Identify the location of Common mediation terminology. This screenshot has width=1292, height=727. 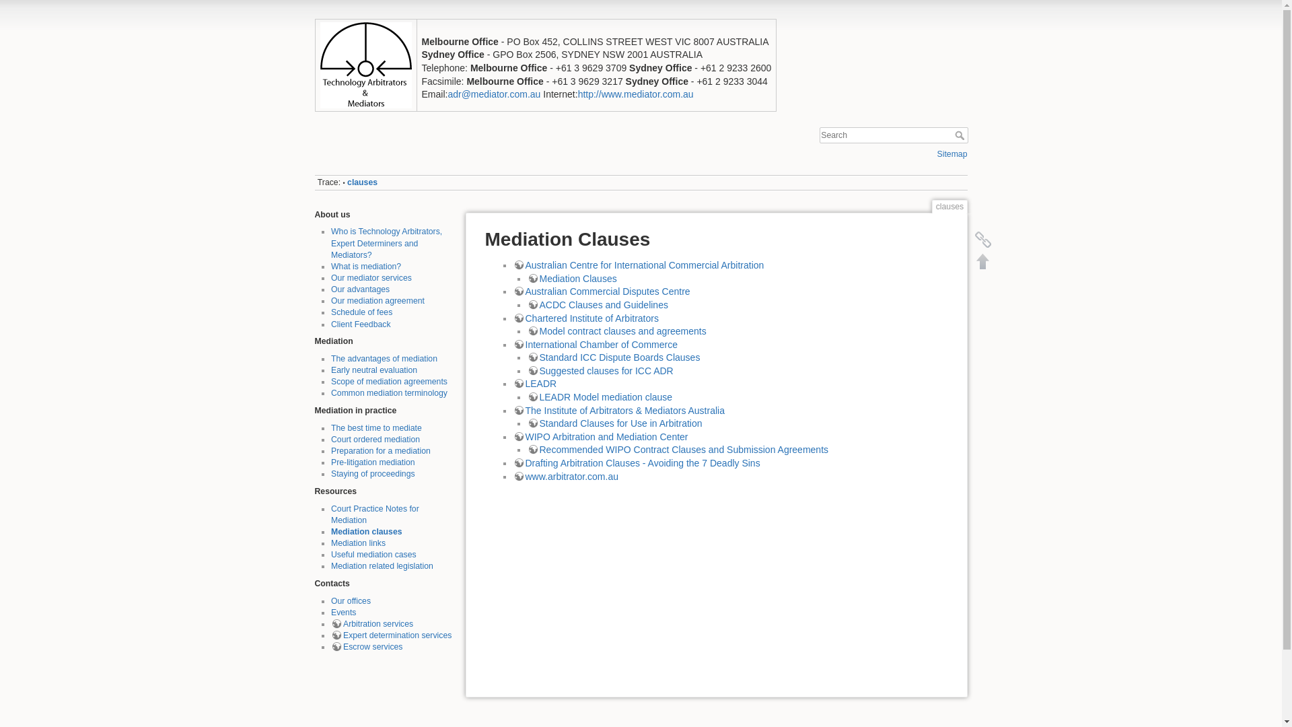
(389, 393).